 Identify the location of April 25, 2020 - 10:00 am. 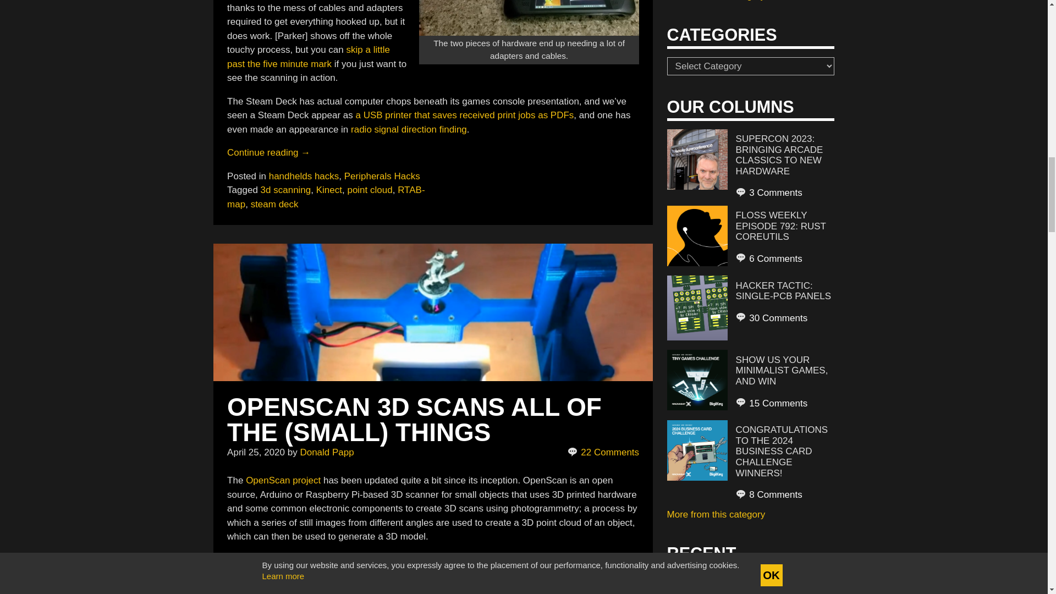
(256, 452).